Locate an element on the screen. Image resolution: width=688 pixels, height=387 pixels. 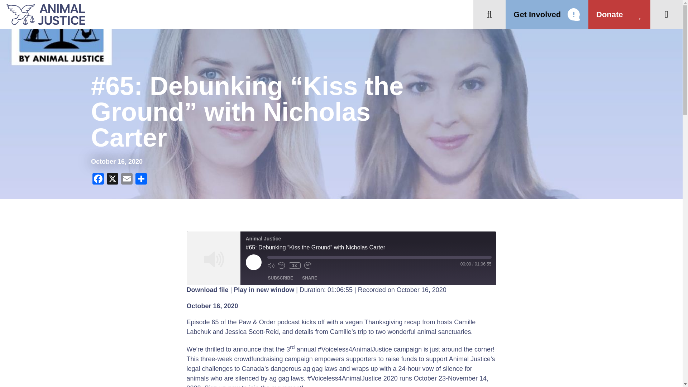
Email is located at coordinates (127, 179).